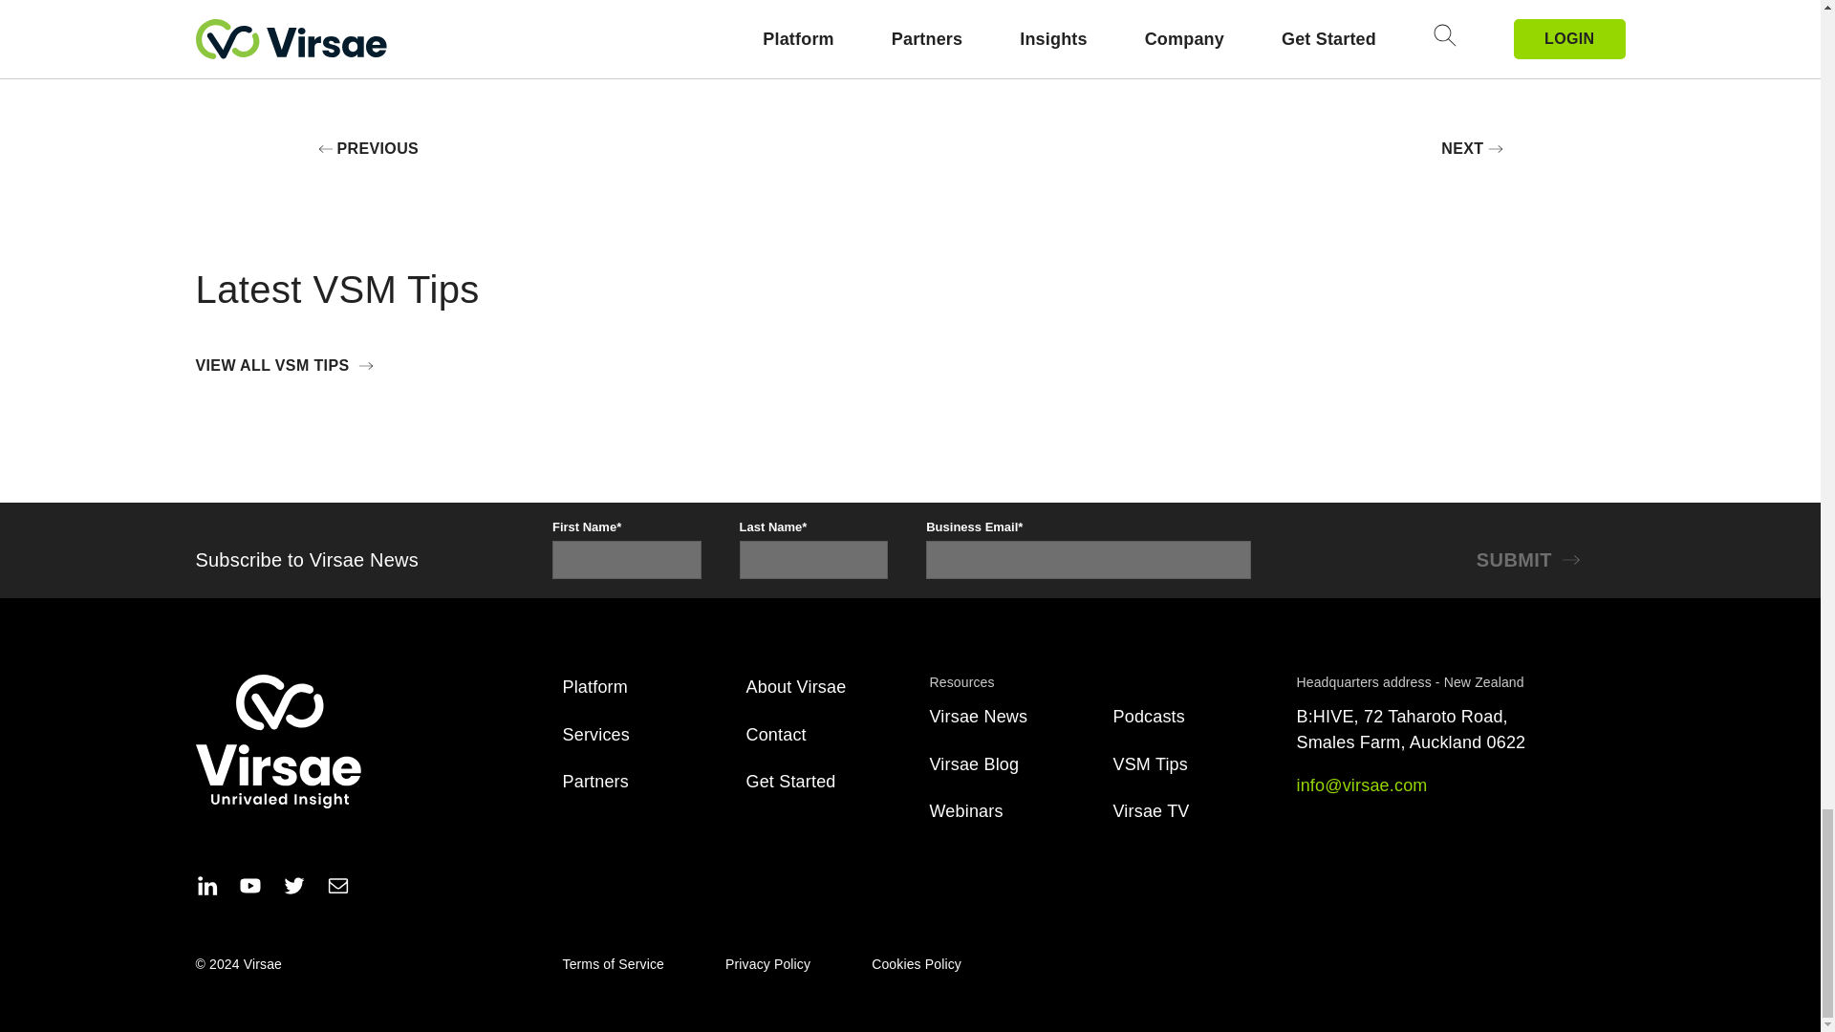 Image resolution: width=1835 pixels, height=1032 pixels. Describe the element at coordinates (1147, 717) in the screenshot. I see `Virsae.Web.Models.PublishedContentModels.BlogLanding?.Name` at that location.